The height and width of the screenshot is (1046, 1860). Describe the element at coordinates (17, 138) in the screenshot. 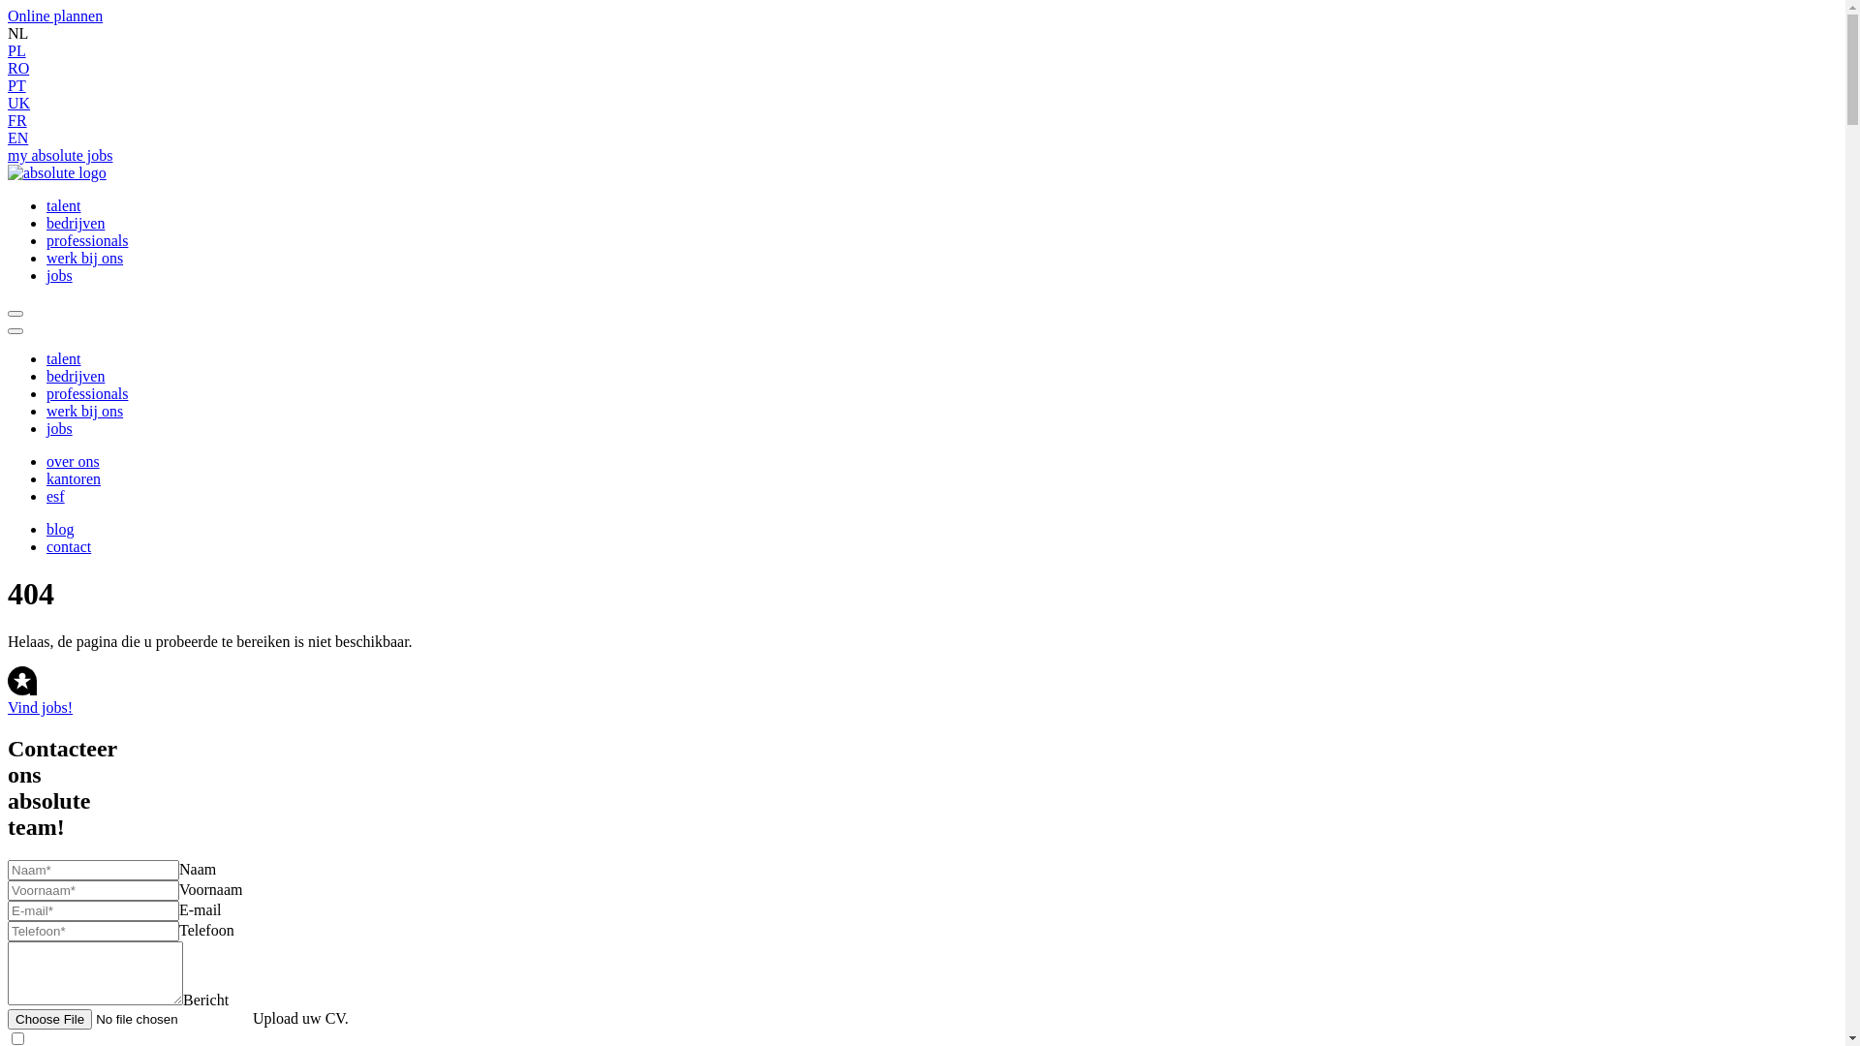

I see `EN` at that location.